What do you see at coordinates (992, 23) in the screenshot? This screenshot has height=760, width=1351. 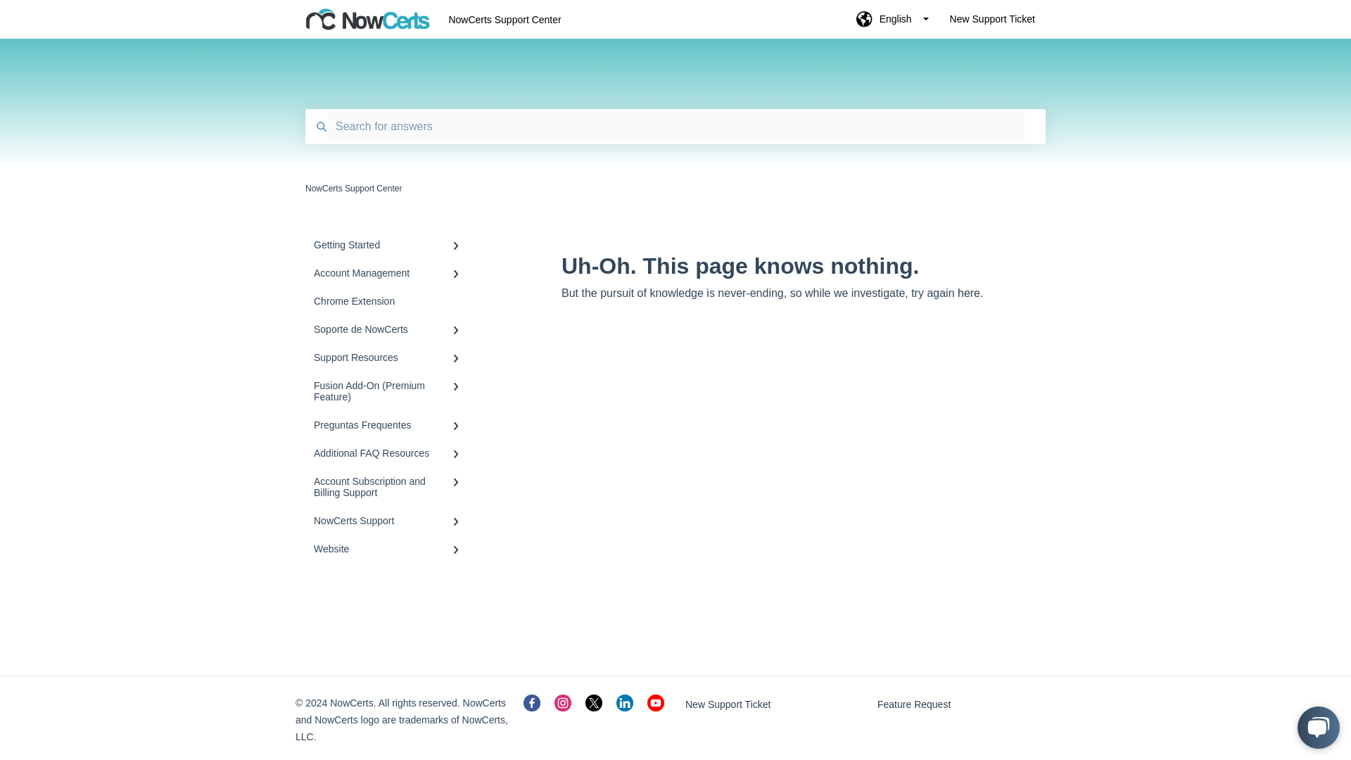 I see `New Support Ticket` at bounding box center [992, 23].